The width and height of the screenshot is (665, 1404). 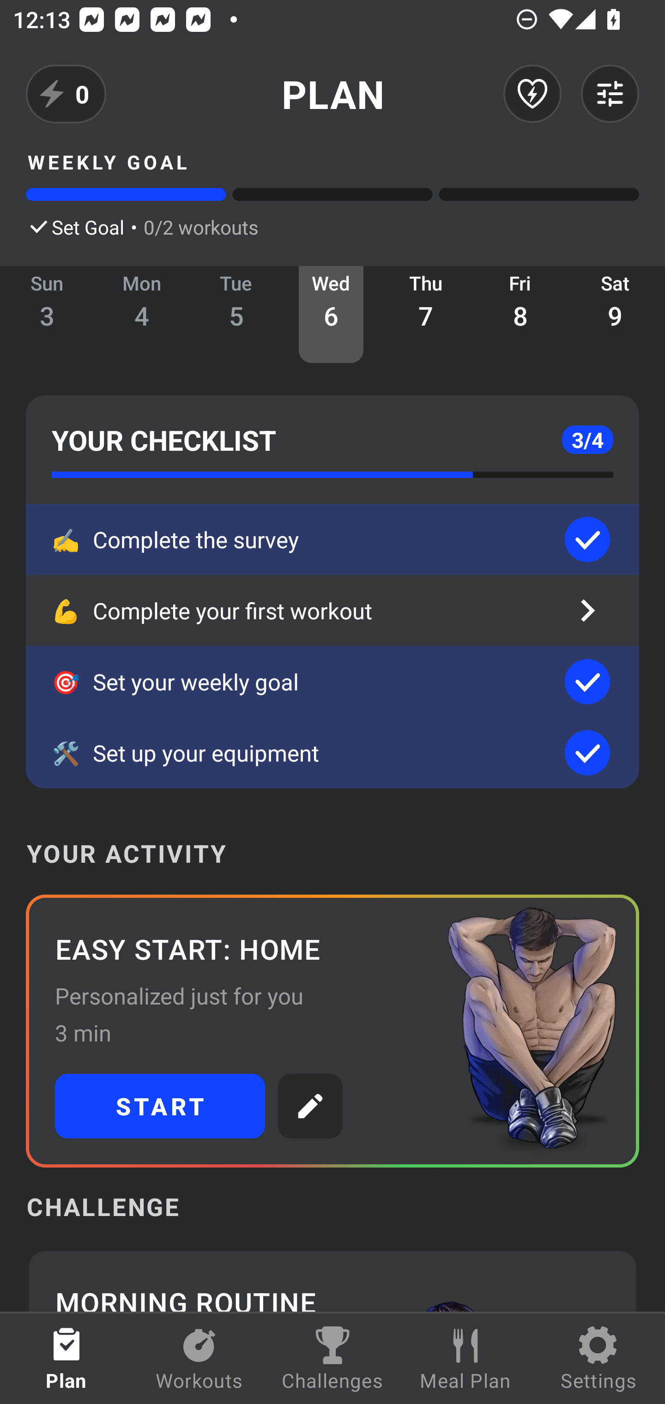 I want to click on  Workouts , so click(x=199, y=1359).